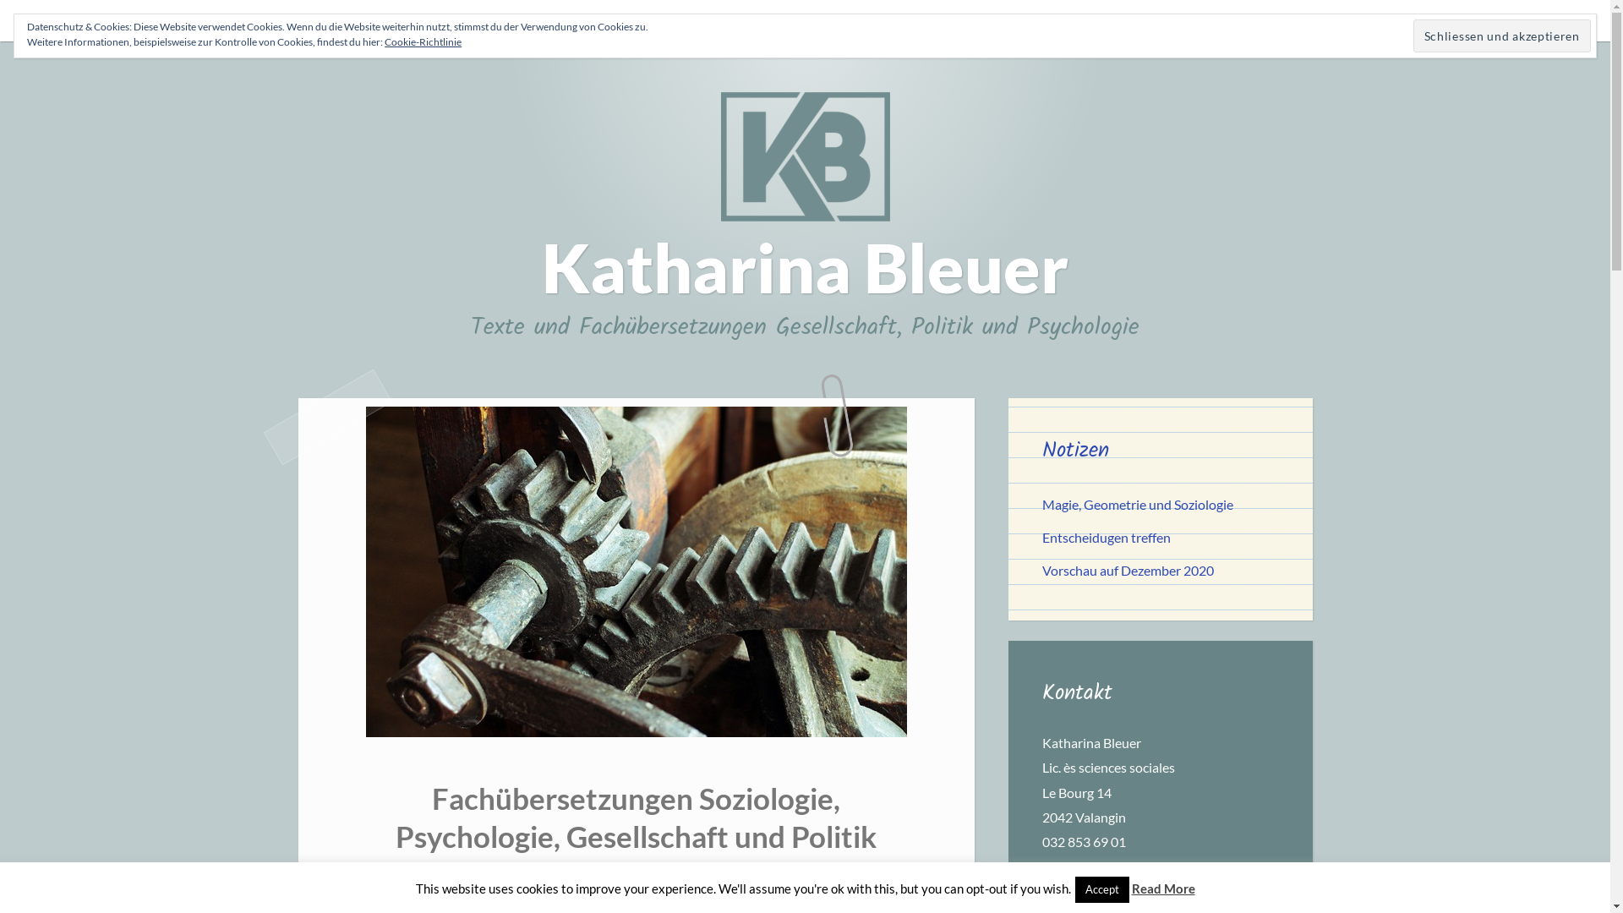  I want to click on Accept, so click(1102, 889).